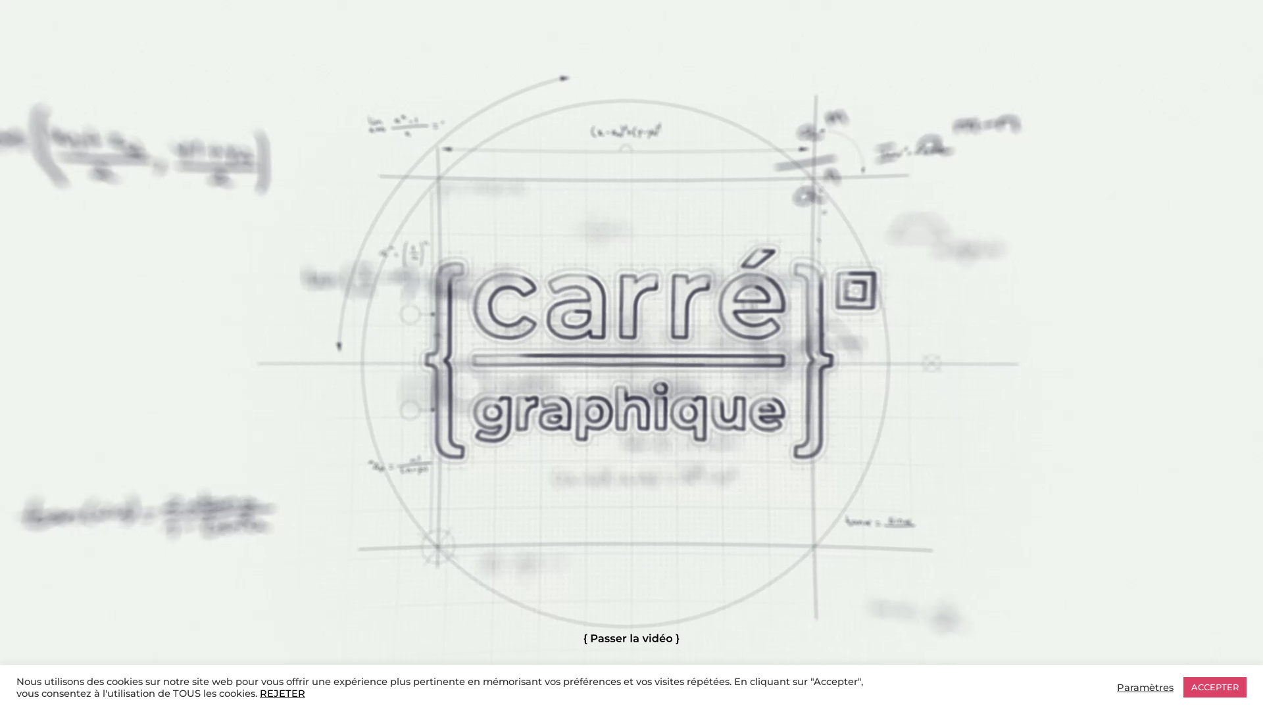  Describe the element at coordinates (335, 49) in the screenshot. I see `Qui sommes-nous` at that location.